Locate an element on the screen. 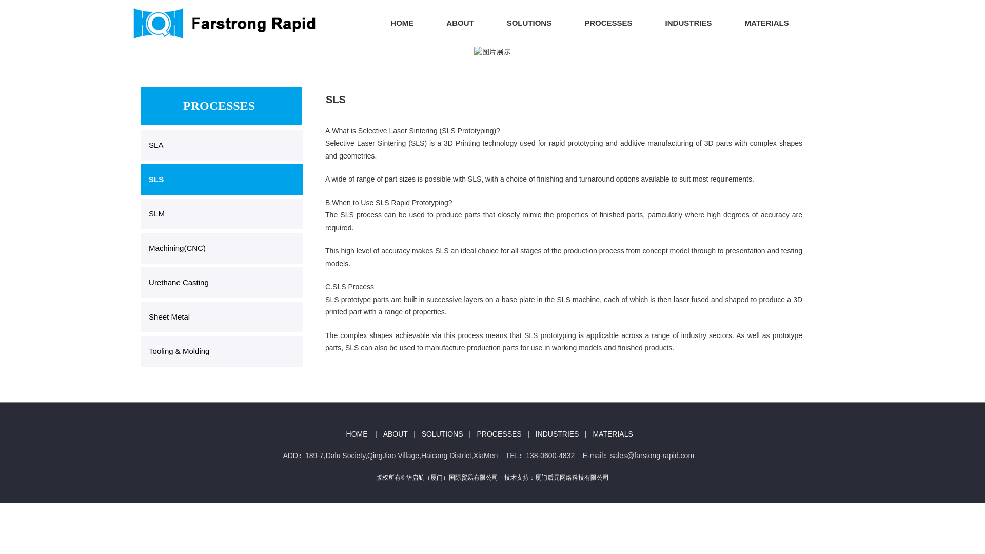  SLS is located at coordinates (222, 180).